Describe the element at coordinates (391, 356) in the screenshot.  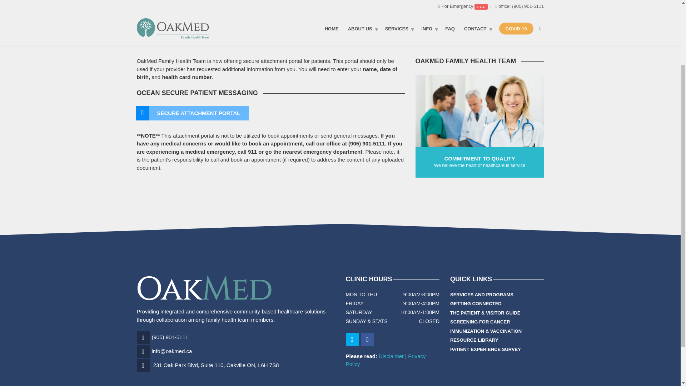
I see `Disclaimer` at that location.